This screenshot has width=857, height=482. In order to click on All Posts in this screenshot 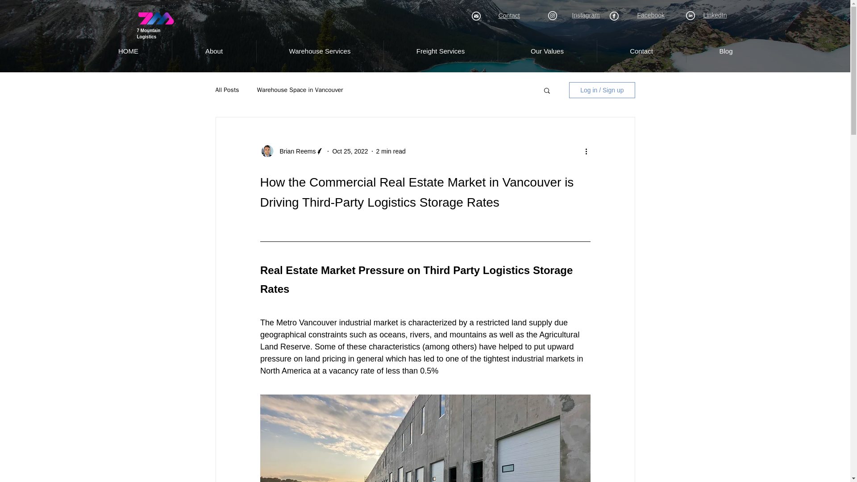, I will do `click(227, 90)`.